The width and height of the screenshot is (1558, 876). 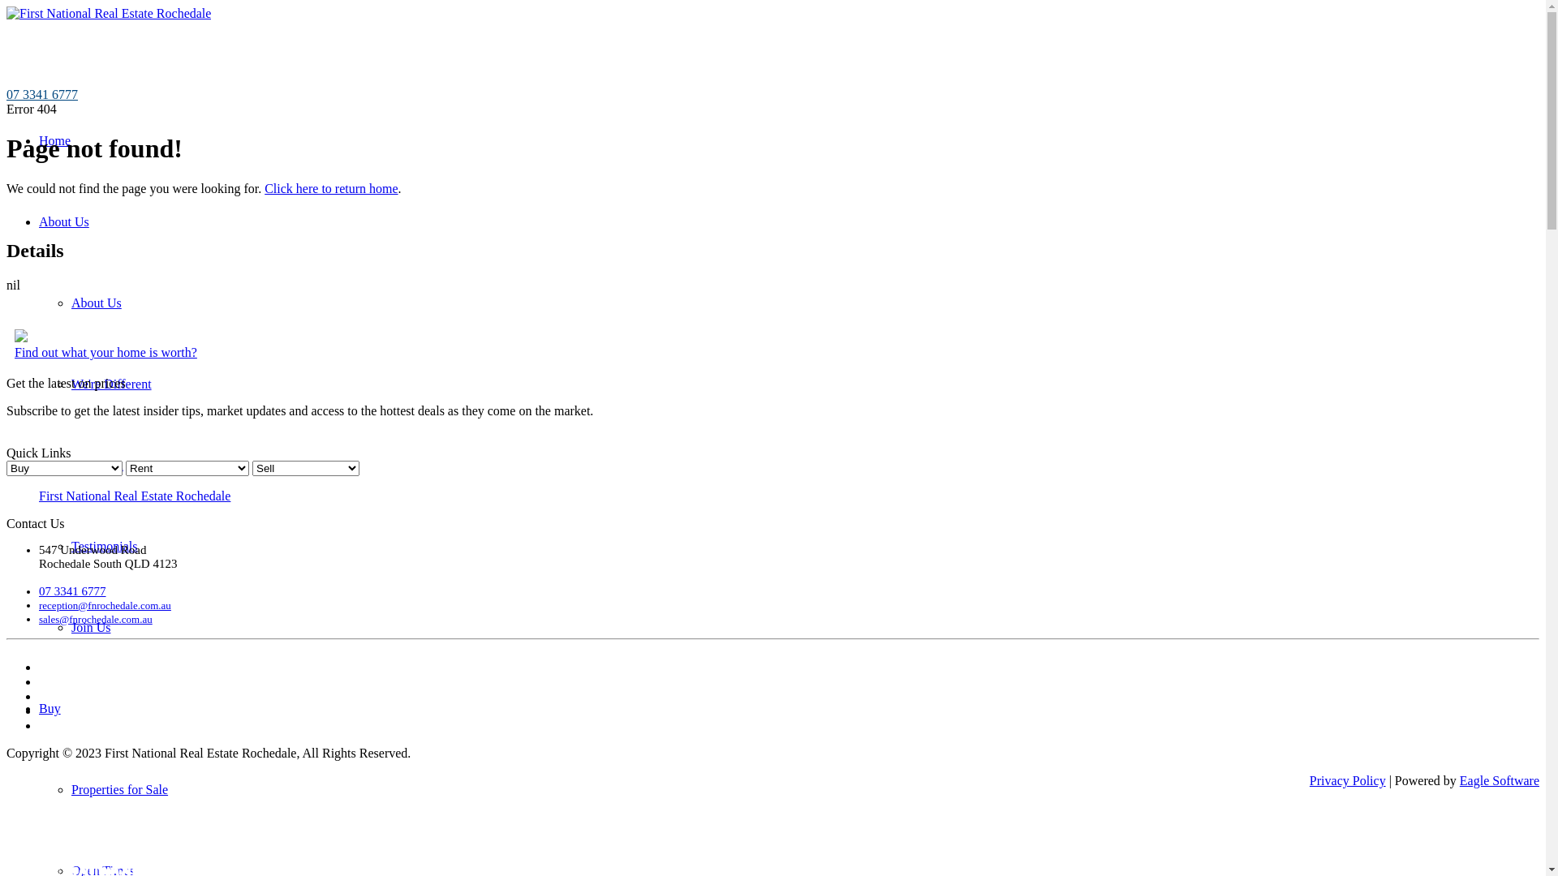 I want to click on sales@fnrochedale.com.au, so click(x=96, y=620).